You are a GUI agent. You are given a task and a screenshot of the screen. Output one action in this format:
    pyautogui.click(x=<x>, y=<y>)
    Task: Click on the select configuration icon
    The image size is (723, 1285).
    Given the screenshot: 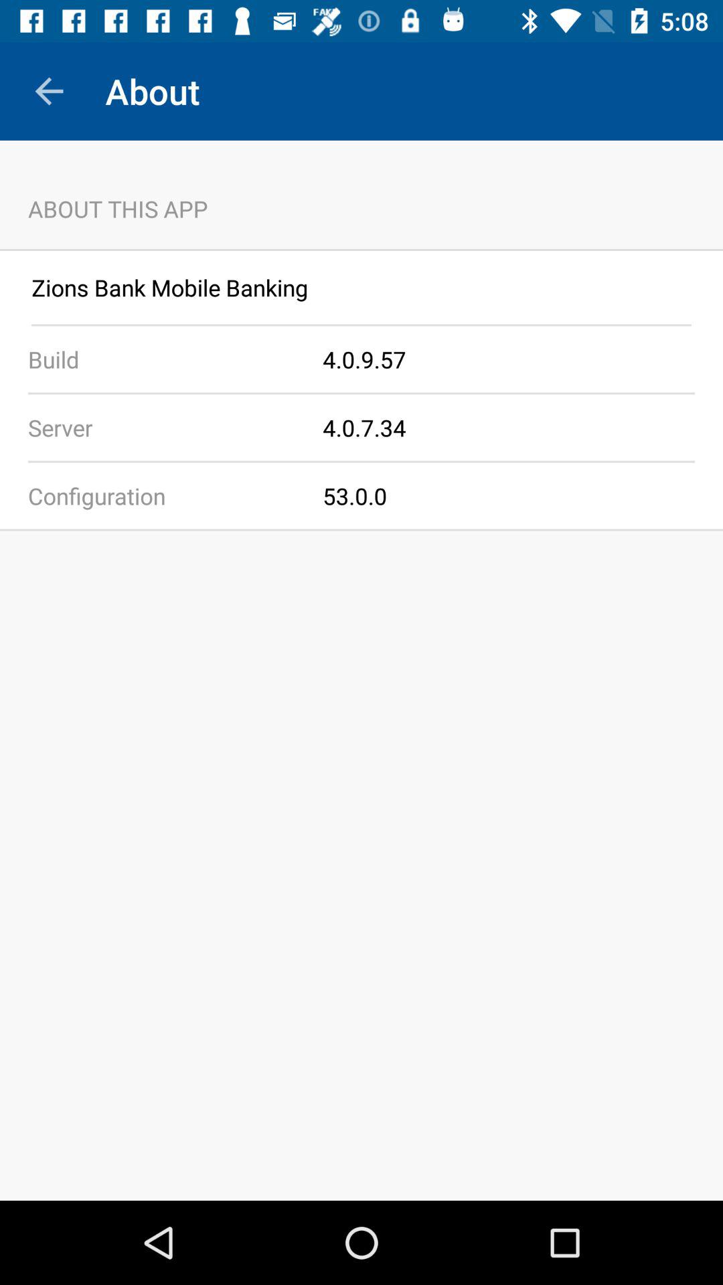 What is the action you would take?
    pyautogui.click(x=161, y=495)
    